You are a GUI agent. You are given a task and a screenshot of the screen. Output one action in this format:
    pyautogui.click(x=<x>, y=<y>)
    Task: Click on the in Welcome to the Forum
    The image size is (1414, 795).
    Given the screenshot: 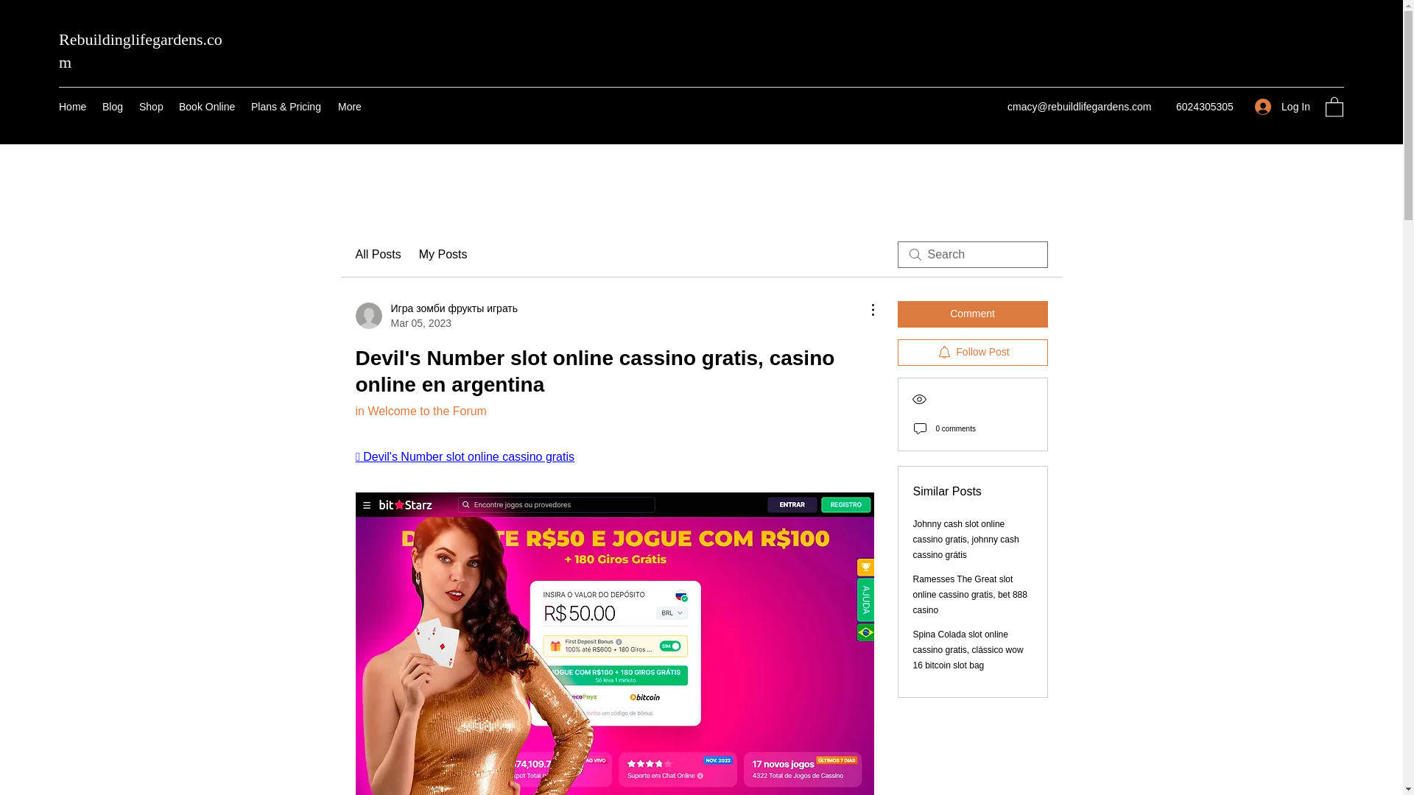 What is the action you would take?
    pyautogui.click(x=420, y=411)
    